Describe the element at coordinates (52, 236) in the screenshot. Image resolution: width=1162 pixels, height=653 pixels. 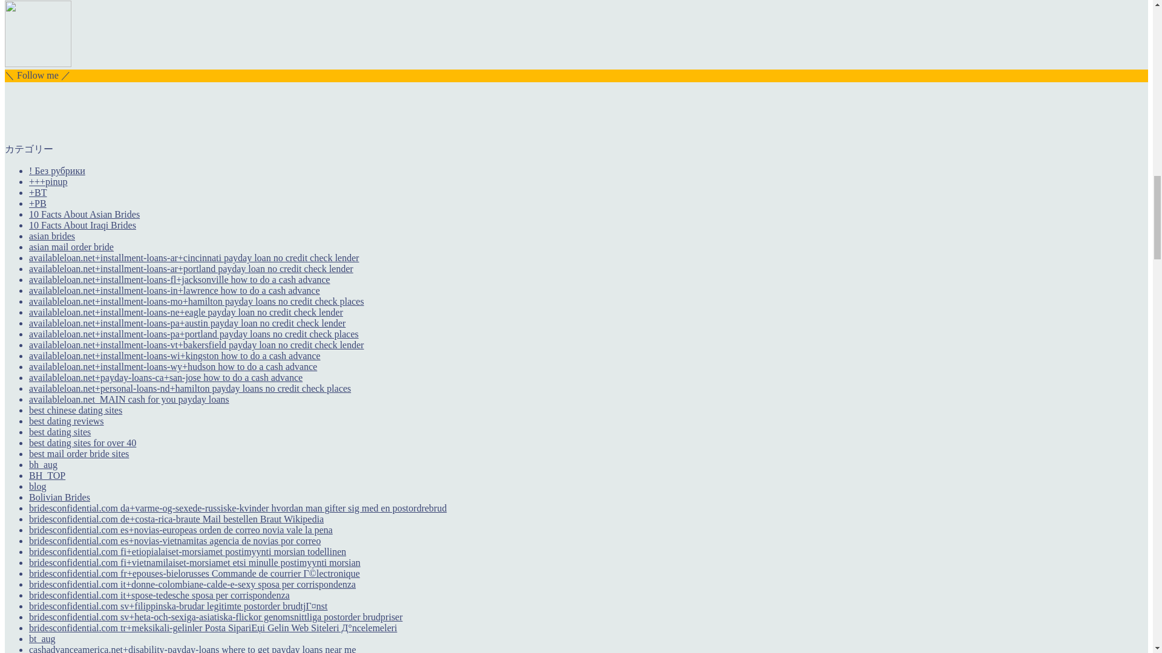
I see `asian brides` at that location.